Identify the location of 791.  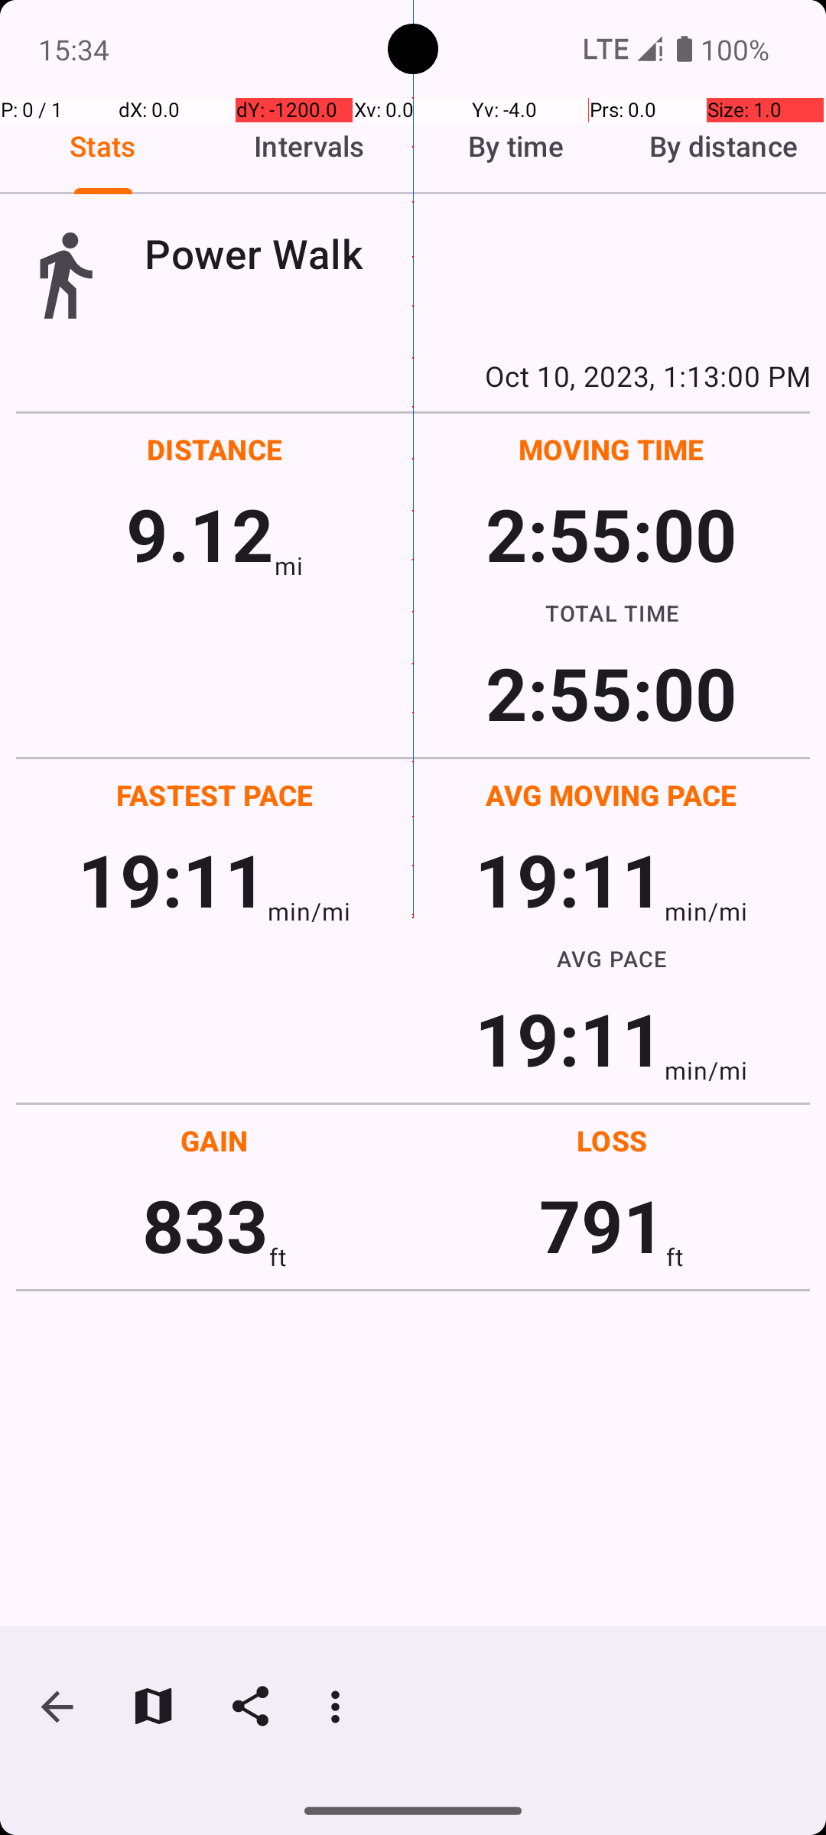
(603, 1225).